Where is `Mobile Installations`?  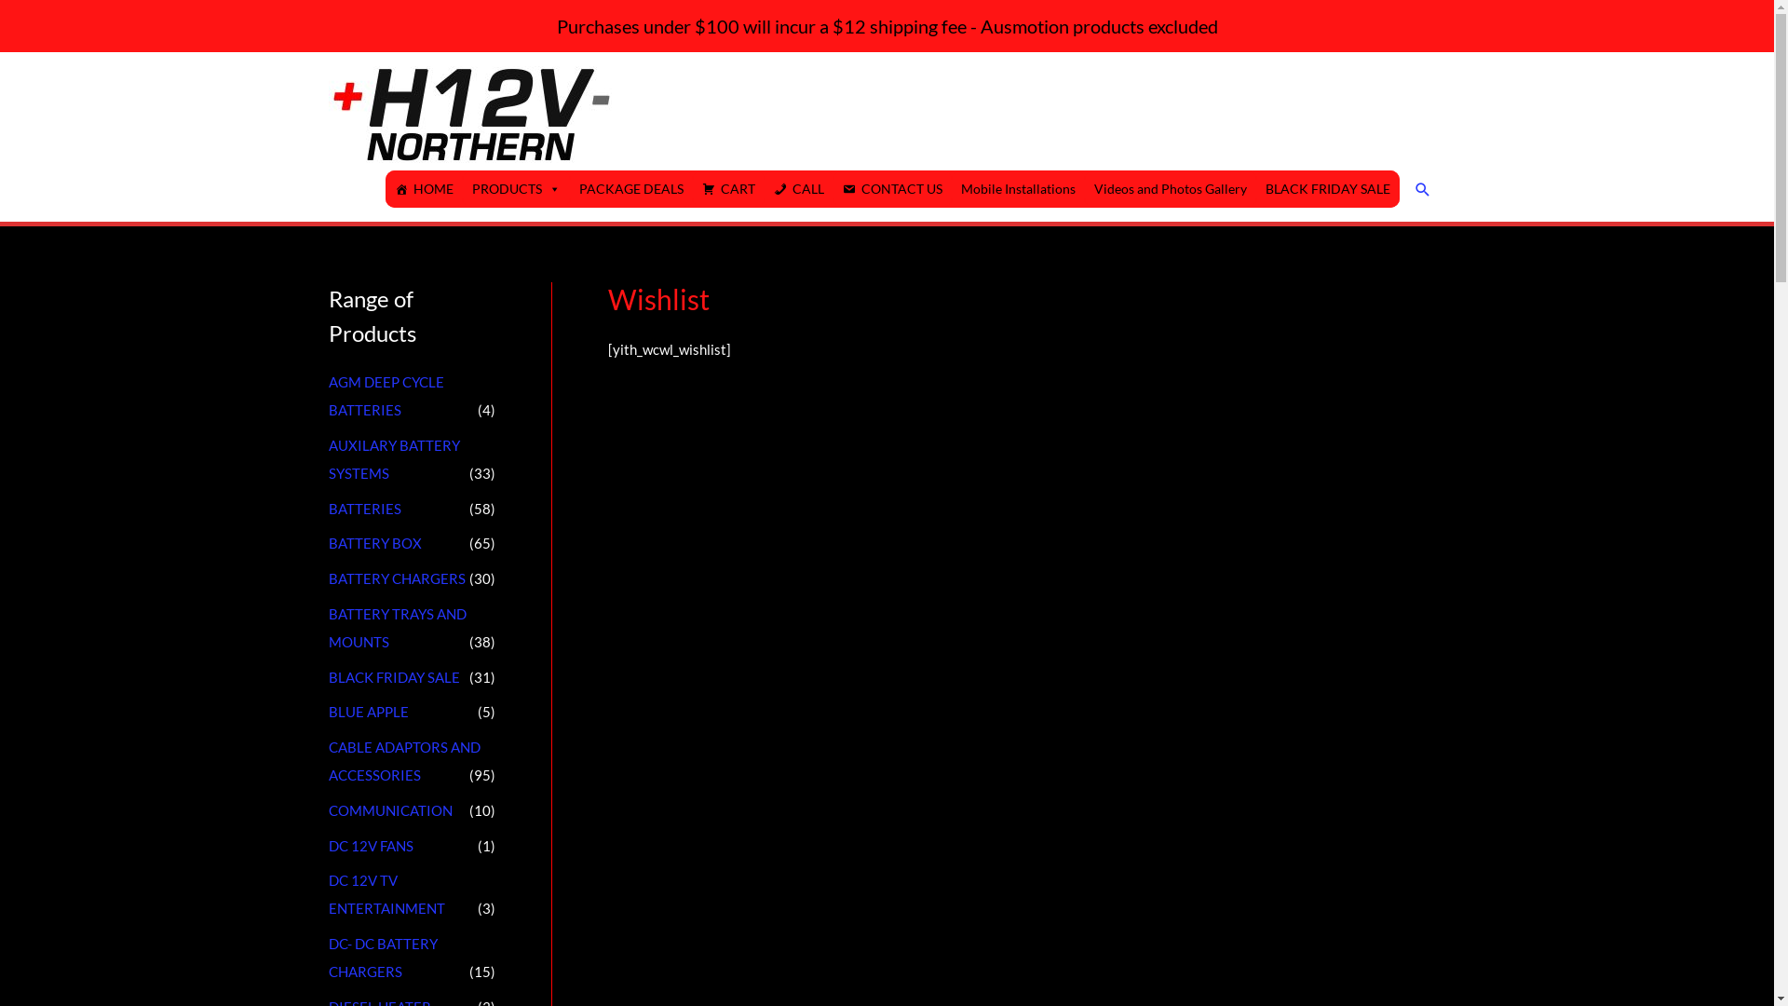 Mobile Installations is located at coordinates (1019, 189).